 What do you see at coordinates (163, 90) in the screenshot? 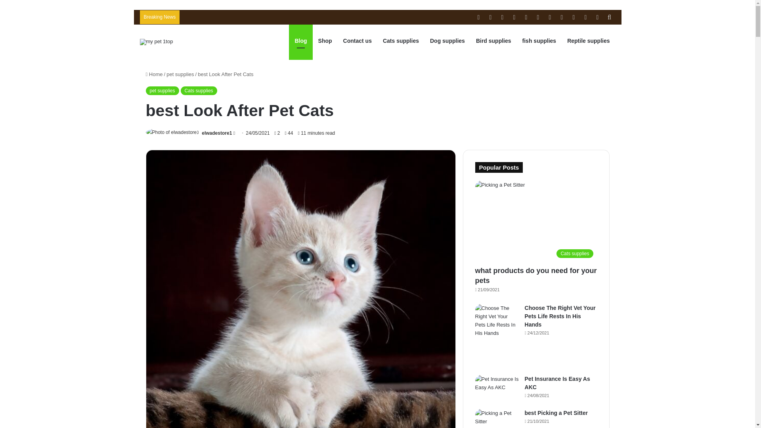
I see `pet supplies` at bounding box center [163, 90].